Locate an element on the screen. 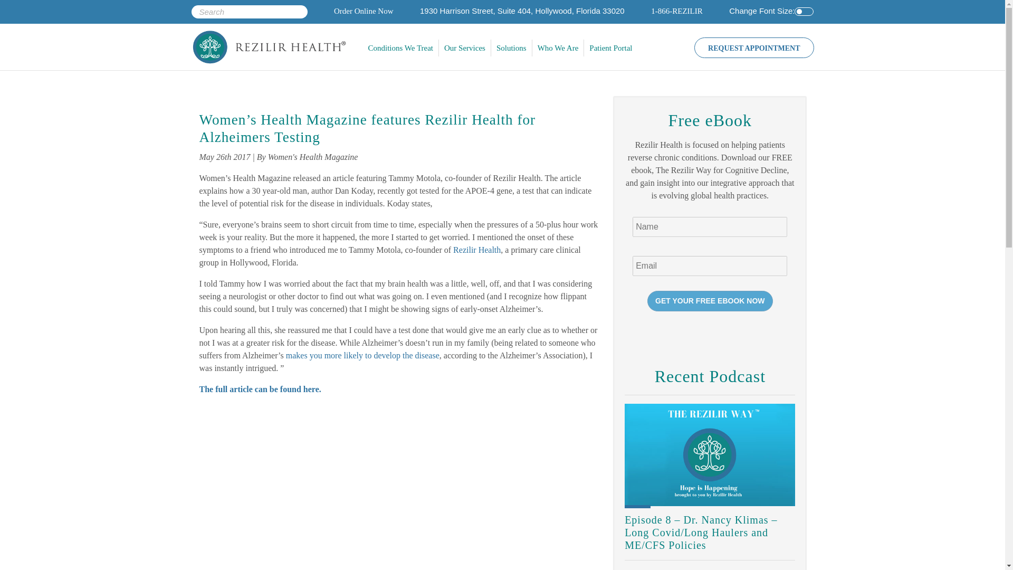 The image size is (1013, 570). 1-866-REZILIR is located at coordinates (676, 11).